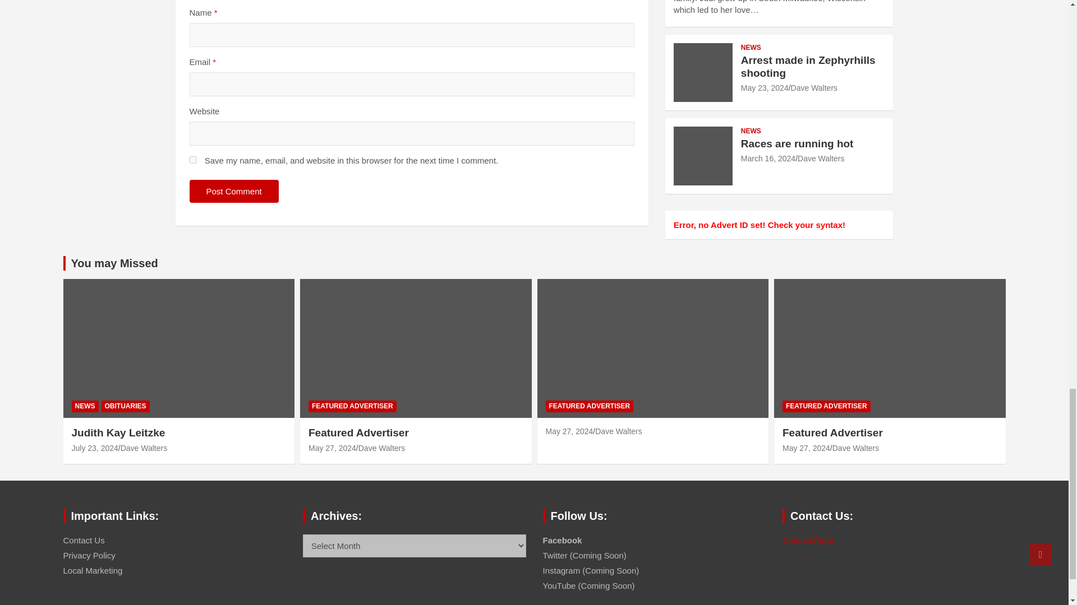 The height and width of the screenshot is (605, 1077). What do you see at coordinates (807, 448) in the screenshot?
I see `Featured Advertiser` at bounding box center [807, 448].